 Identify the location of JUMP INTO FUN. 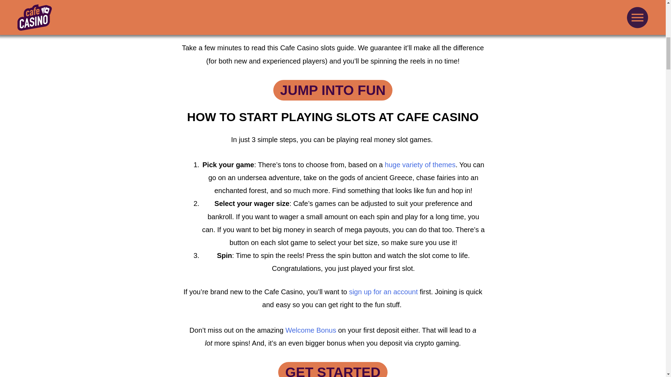
(333, 90).